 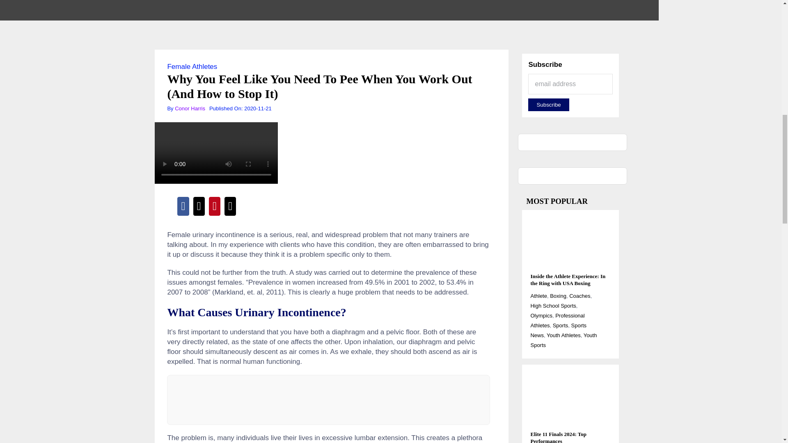 What do you see at coordinates (190, 108) in the screenshot?
I see `Posts by Conor Harris` at bounding box center [190, 108].